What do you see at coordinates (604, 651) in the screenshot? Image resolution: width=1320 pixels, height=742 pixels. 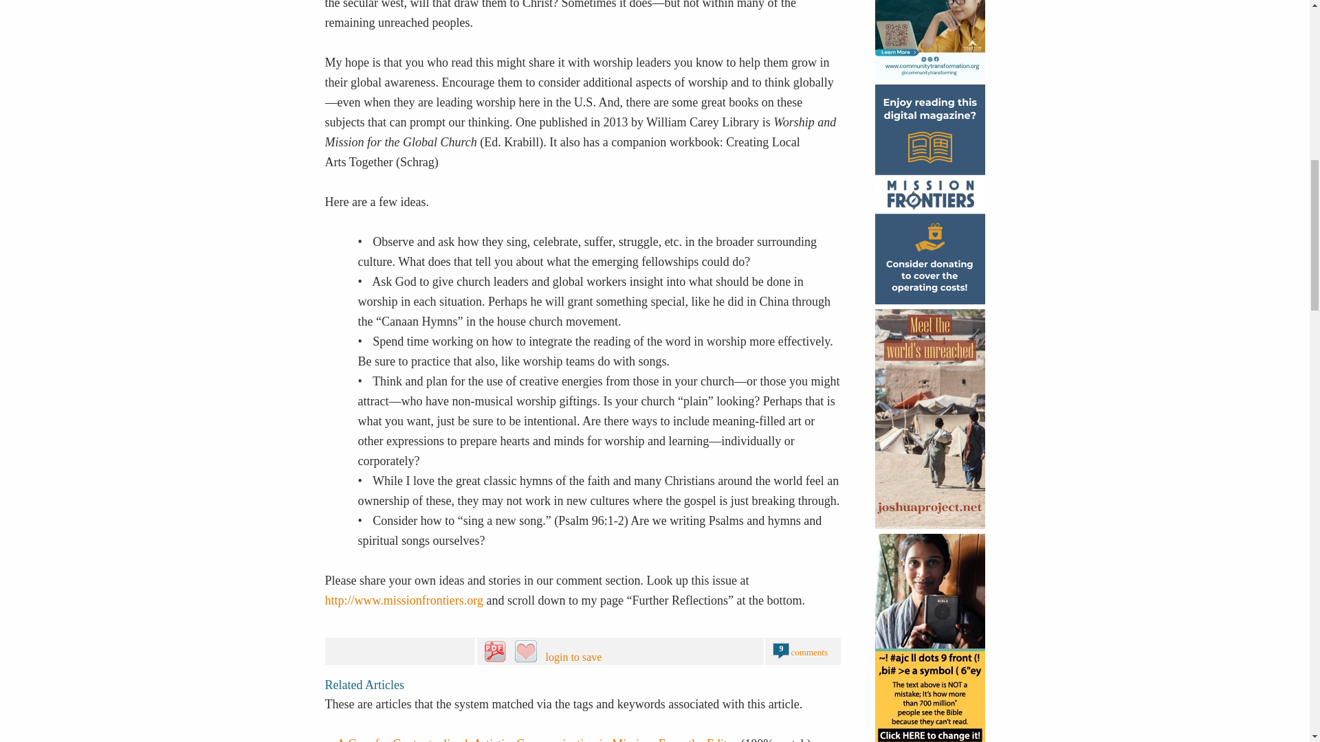 I see `login to save` at bounding box center [604, 651].